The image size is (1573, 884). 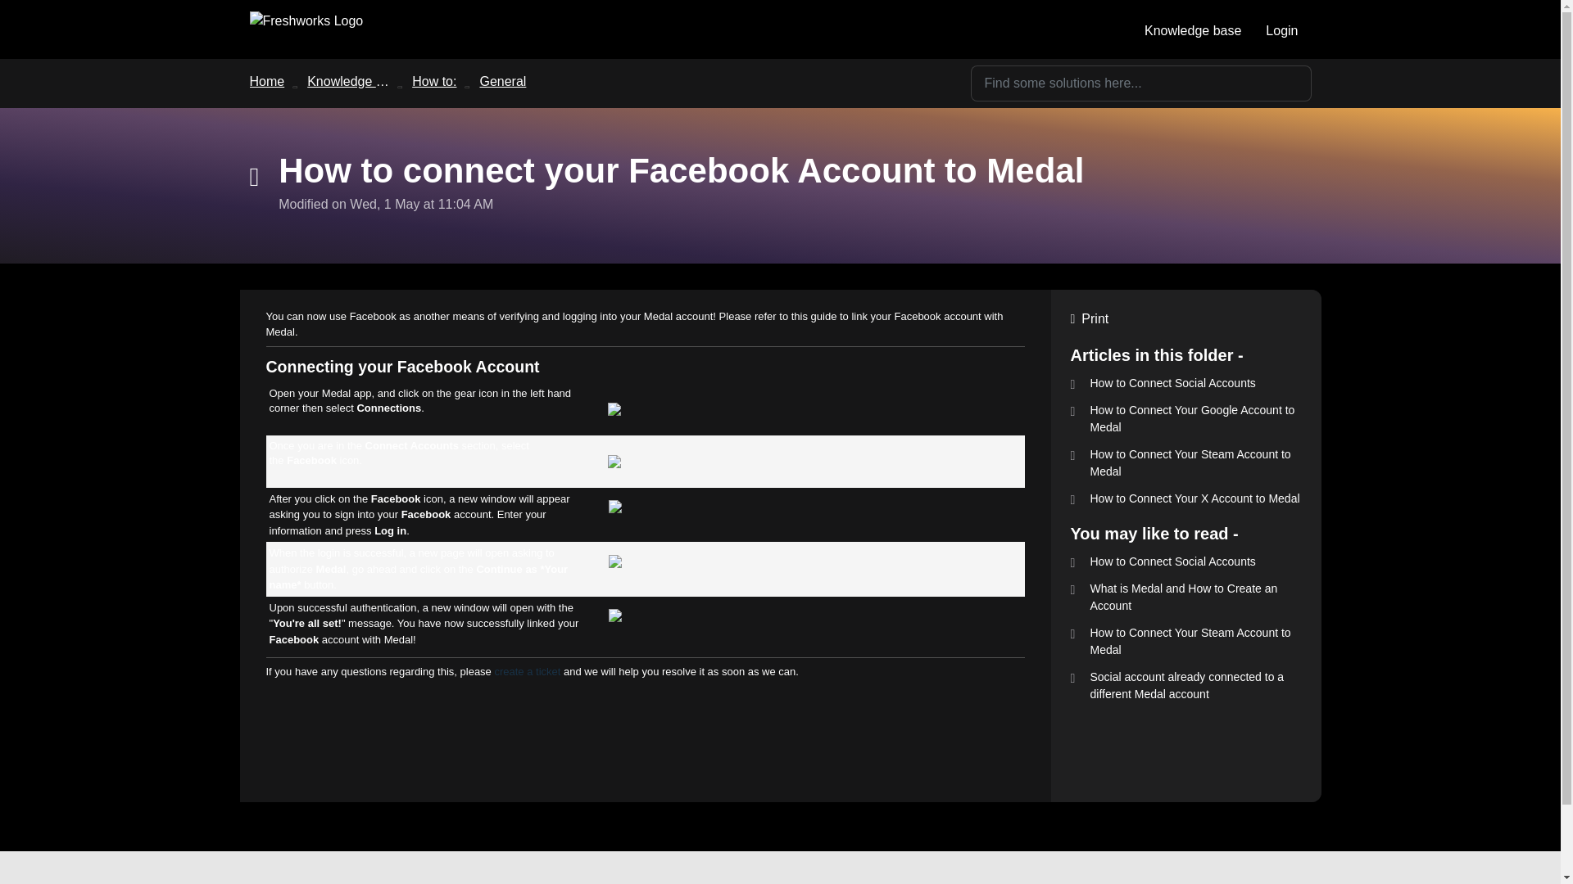 What do you see at coordinates (1185, 498) in the screenshot?
I see `How to Connect Your X Account to Medal` at bounding box center [1185, 498].